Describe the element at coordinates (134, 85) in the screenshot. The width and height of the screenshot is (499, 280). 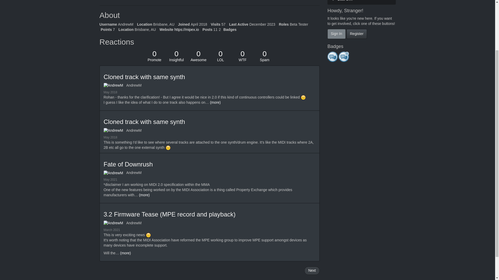
I see `AndrewM` at that location.